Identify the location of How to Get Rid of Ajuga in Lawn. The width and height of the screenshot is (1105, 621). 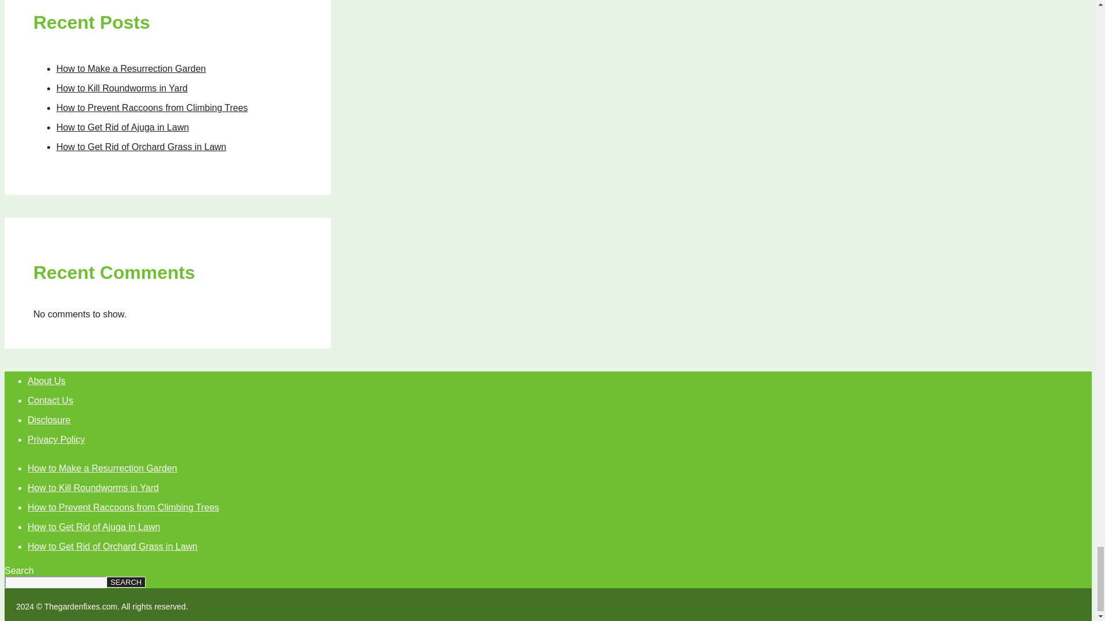
(94, 527).